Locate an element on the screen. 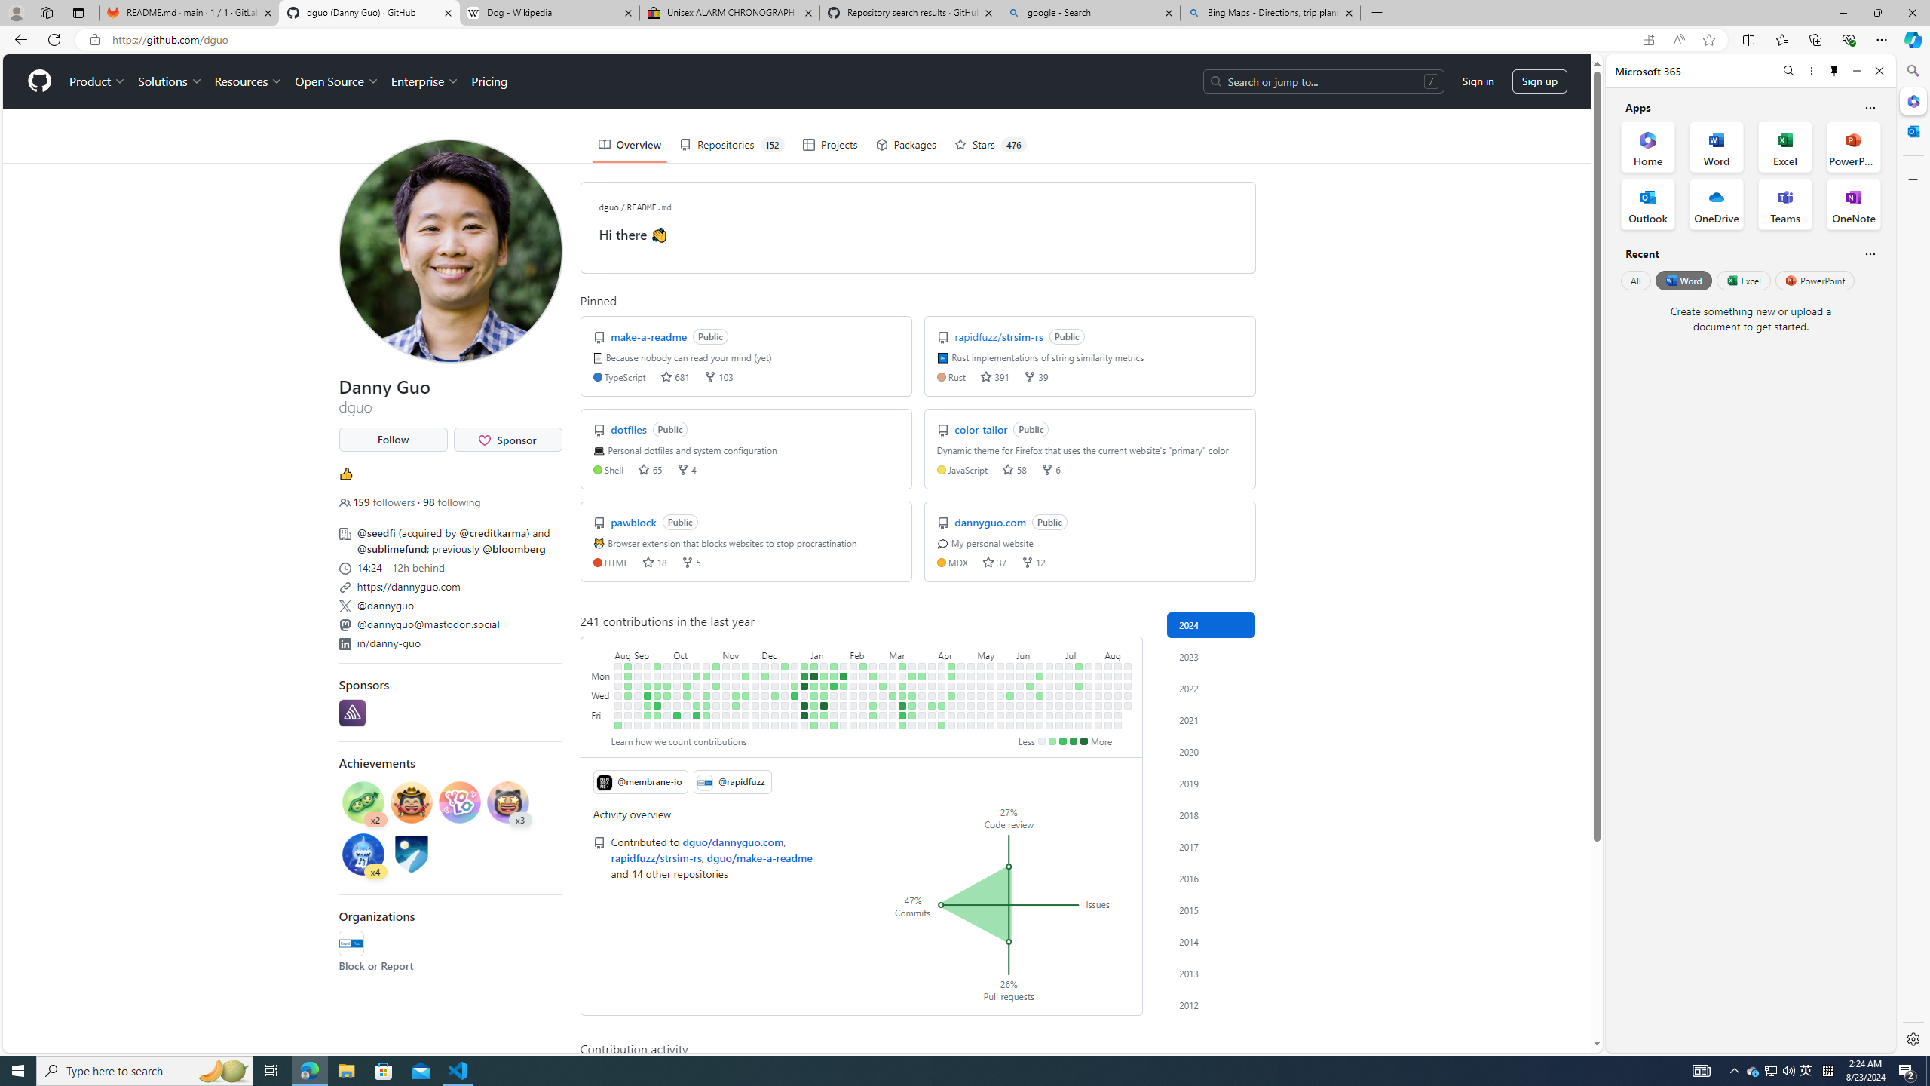 The width and height of the screenshot is (1930, 1086). No contributions on December 7th. is located at coordinates (766, 705).